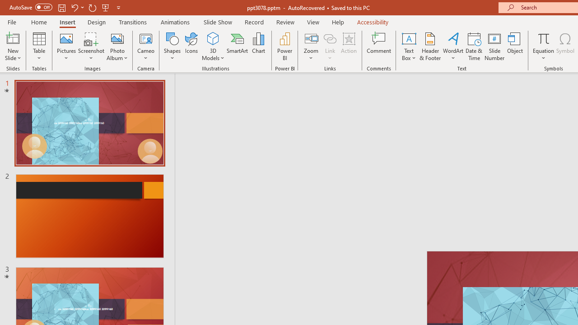  Describe the element at coordinates (330, 46) in the screenshot. I see `Link` at that location.